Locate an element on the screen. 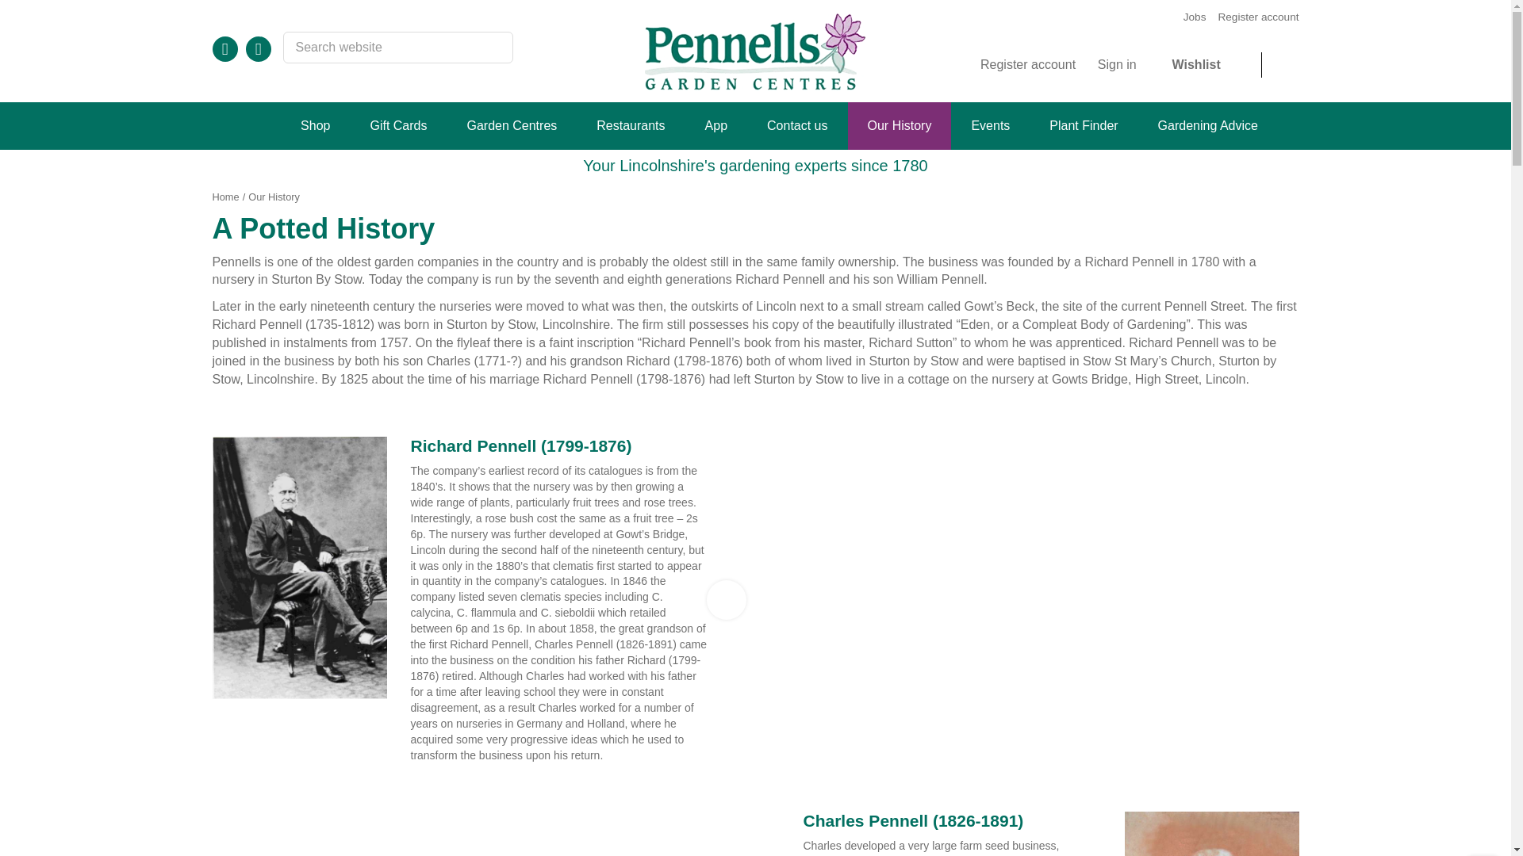 The image size is (1523, 856). Gift Cards is located at coordinates (398, 125).